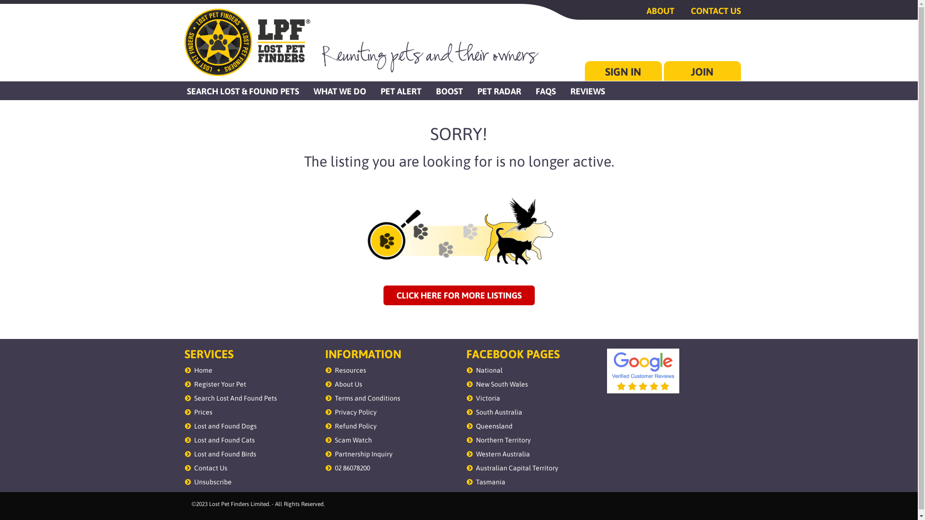  I want to click on Lost and Found Cats, so click(224, 440).